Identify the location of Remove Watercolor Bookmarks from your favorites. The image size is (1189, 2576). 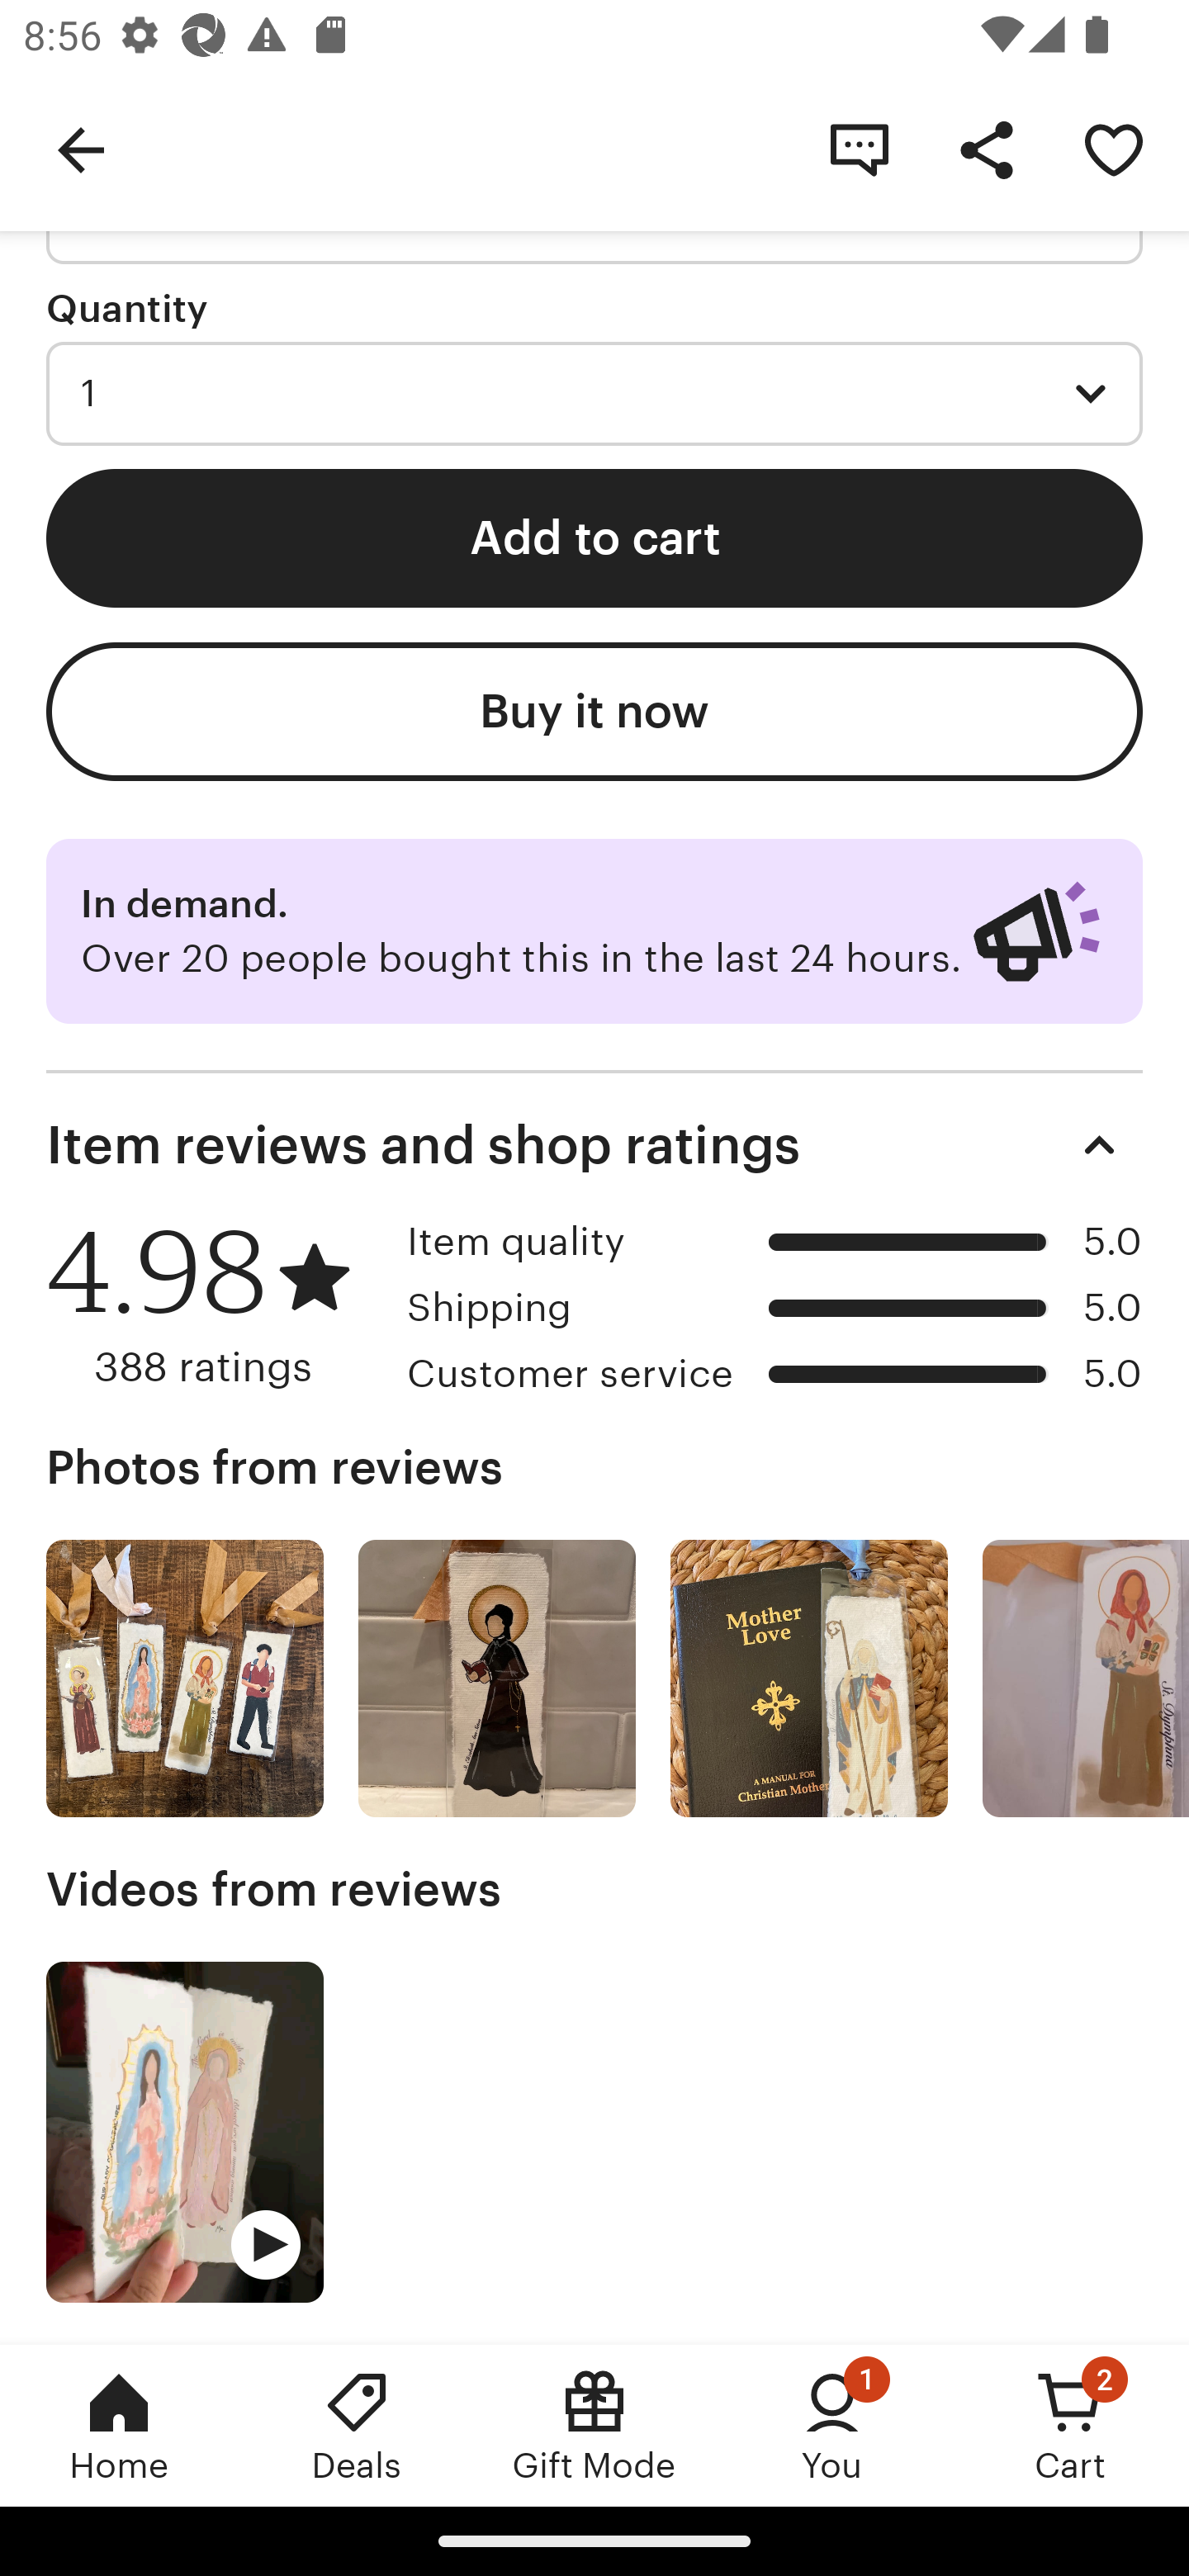
(1113, 149).